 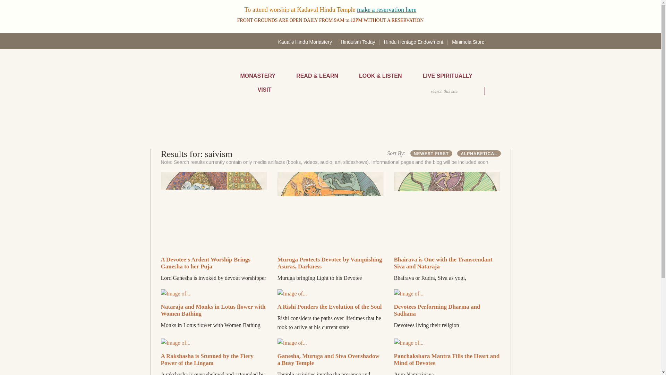 What do you see at coordinates (207, 360) in the screenshot?
I see `Click for more details on this media item` at bounding box center [207, 360].